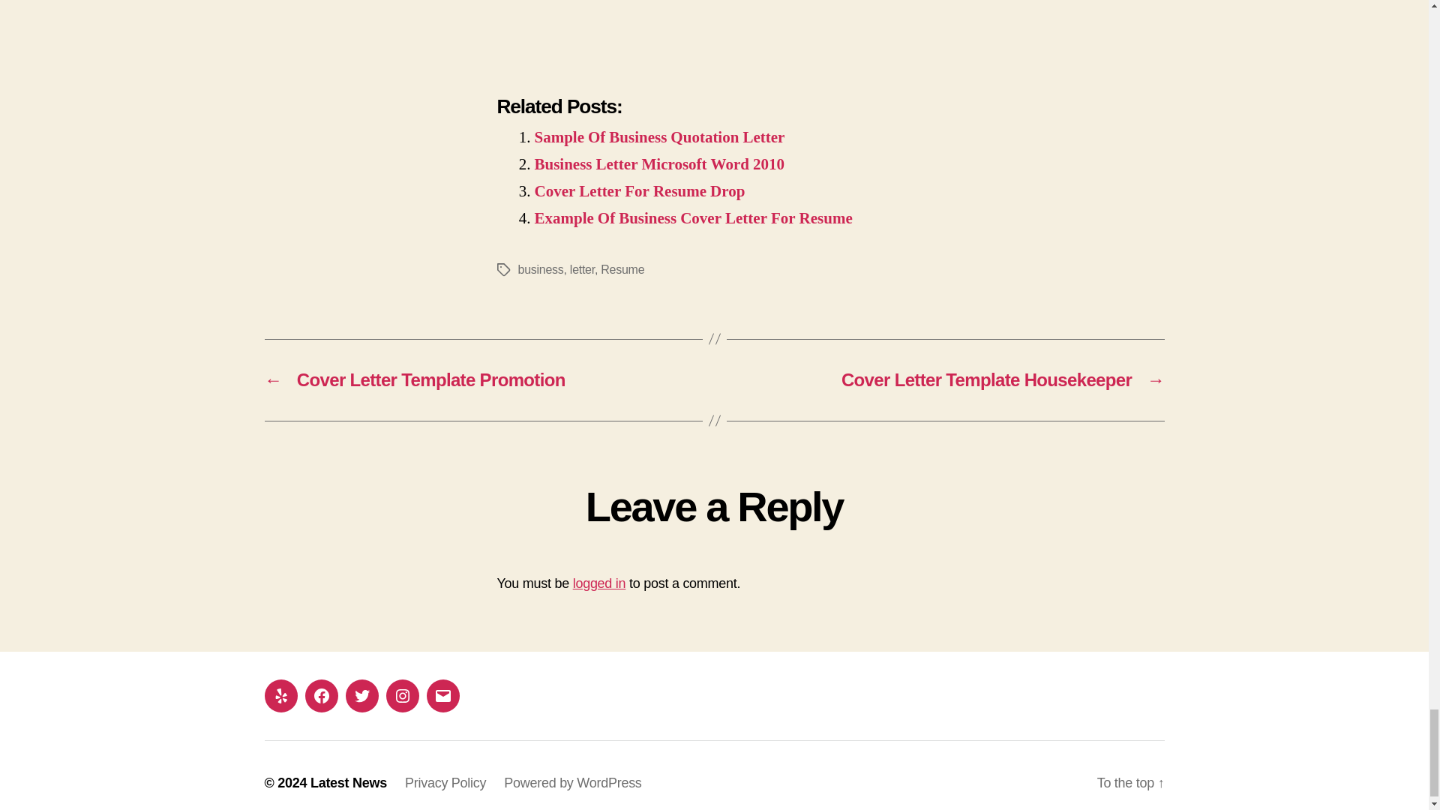 The width and height of the screenshot is (1440, 810). What do you see at coordinates (582, 270) in the screenshot?
I see `letter` at bounding box center [582, 270].